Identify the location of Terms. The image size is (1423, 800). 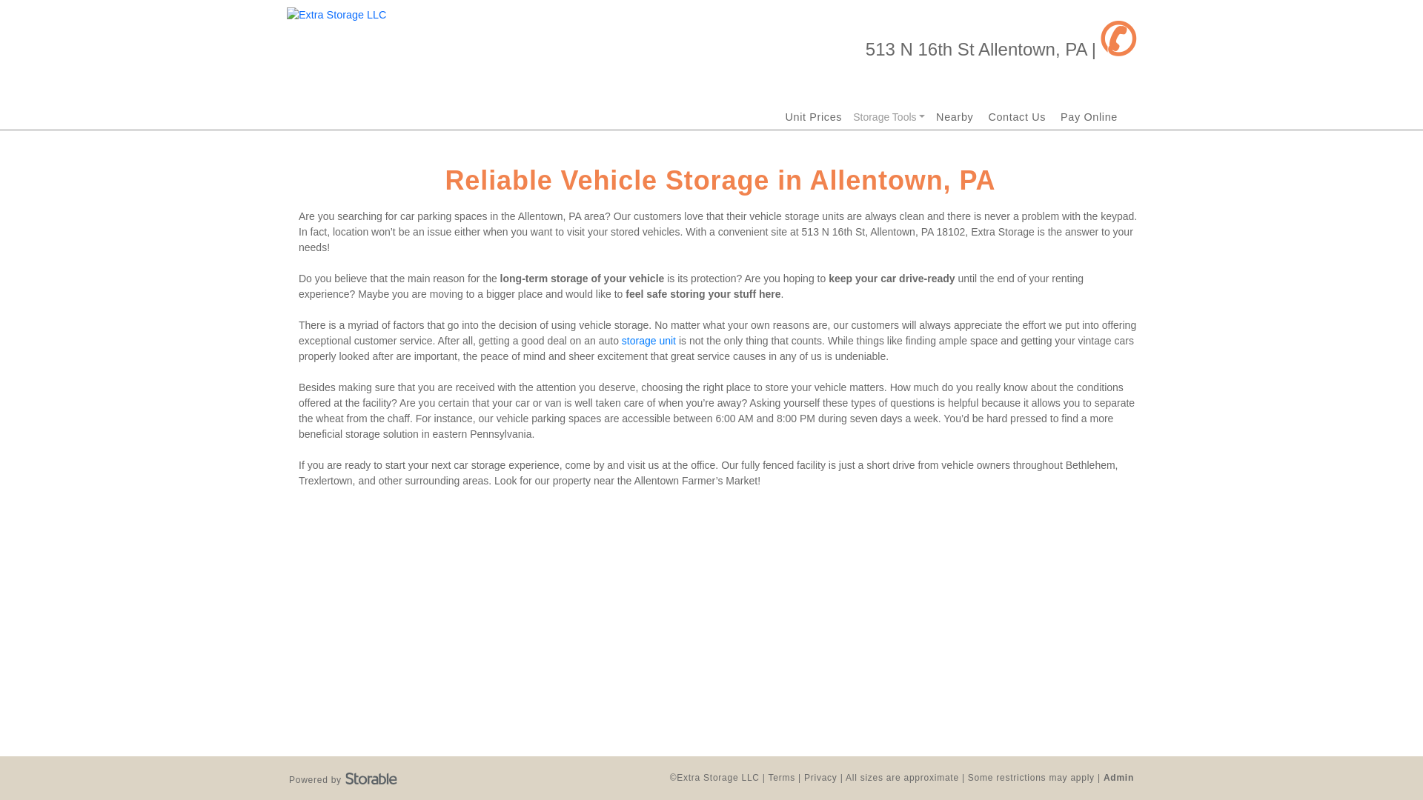
(781, 778).